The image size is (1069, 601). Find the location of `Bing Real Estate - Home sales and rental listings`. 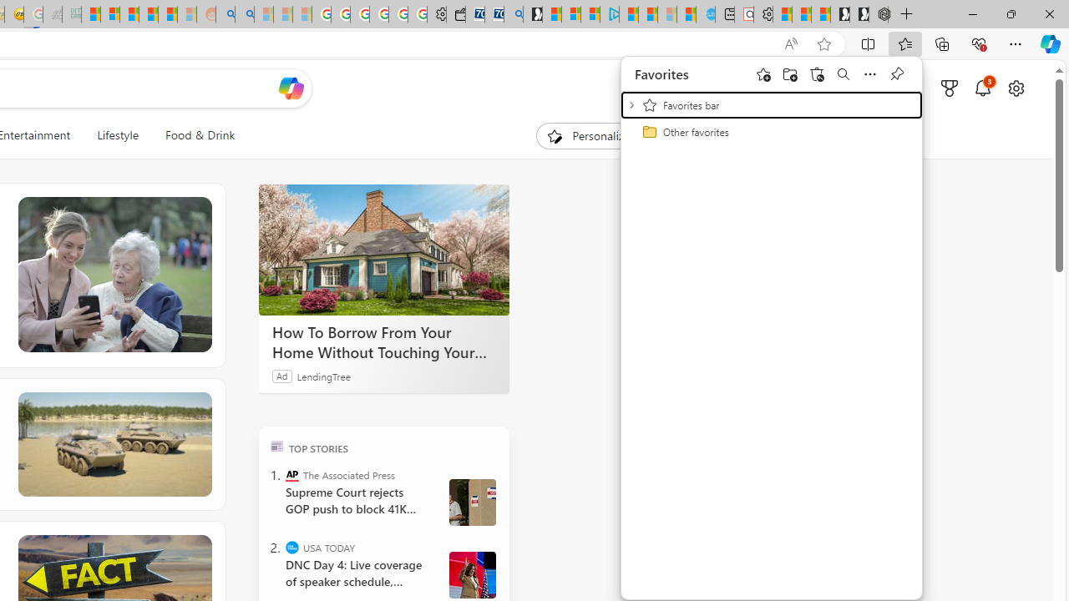

Bing Real Estate - Home sales and rental listings is located at coordinates (513, 15).